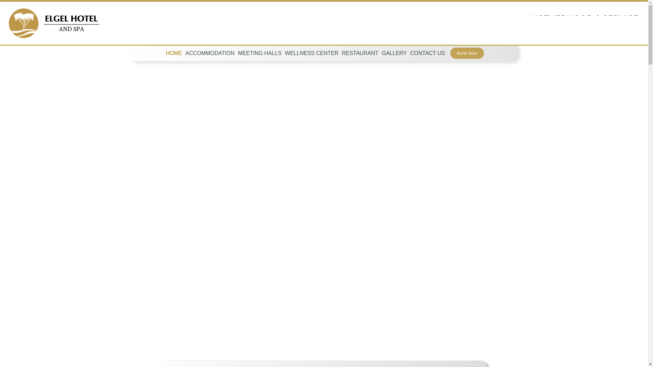 The image size is (653, 367). What do you see at coordinates (467, 53) in the screenshot?
I see `Book Now` at bounding box center [467, 53].